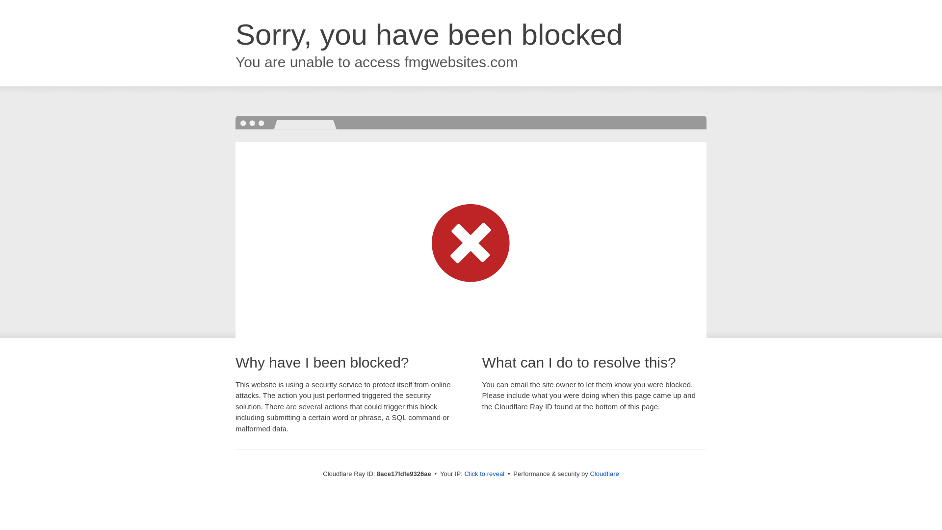 Image resolution: width=942 pixels, height=530 pixels. Describe the element at coordinates (604, 474) in the screenshot. I see `Cloudflare` at that location.